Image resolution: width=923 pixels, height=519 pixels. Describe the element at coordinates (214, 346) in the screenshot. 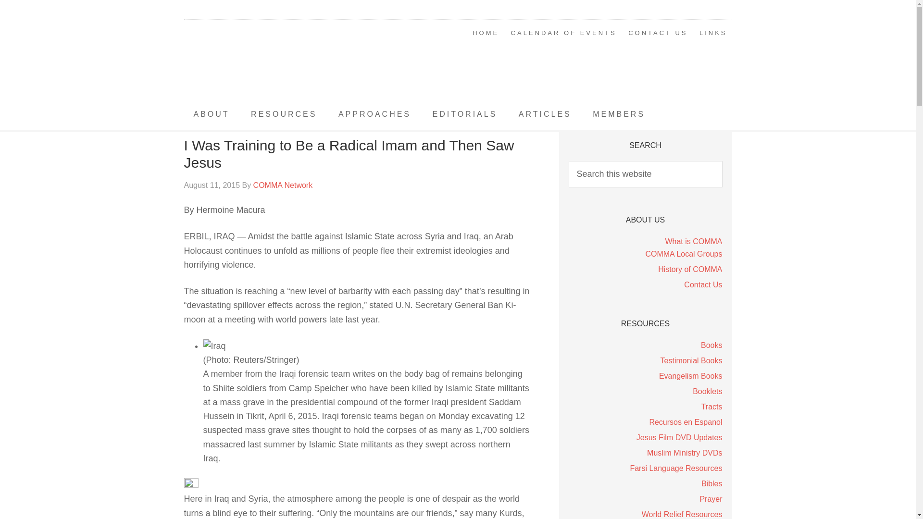

I see `Iraq` at that location.